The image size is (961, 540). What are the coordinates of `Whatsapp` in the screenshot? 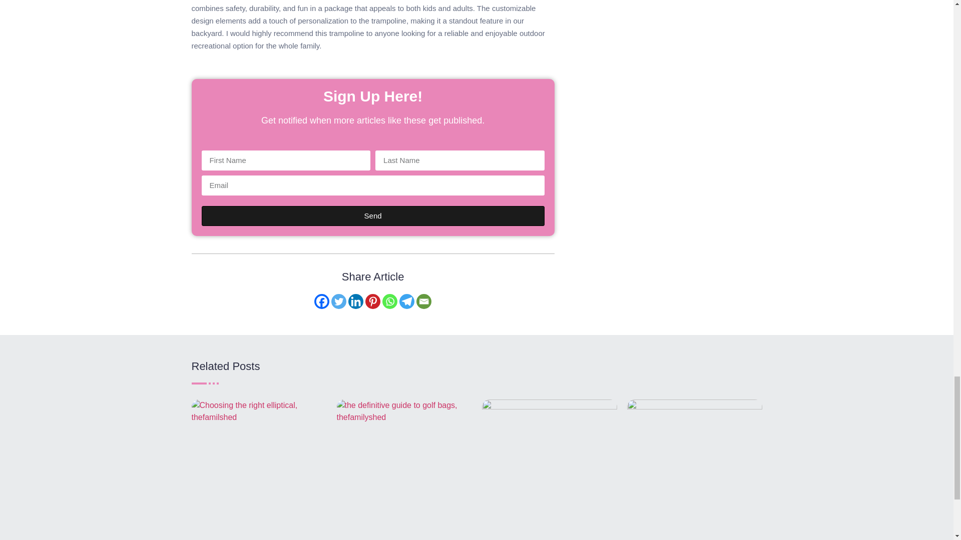 It's located at (390, 301).